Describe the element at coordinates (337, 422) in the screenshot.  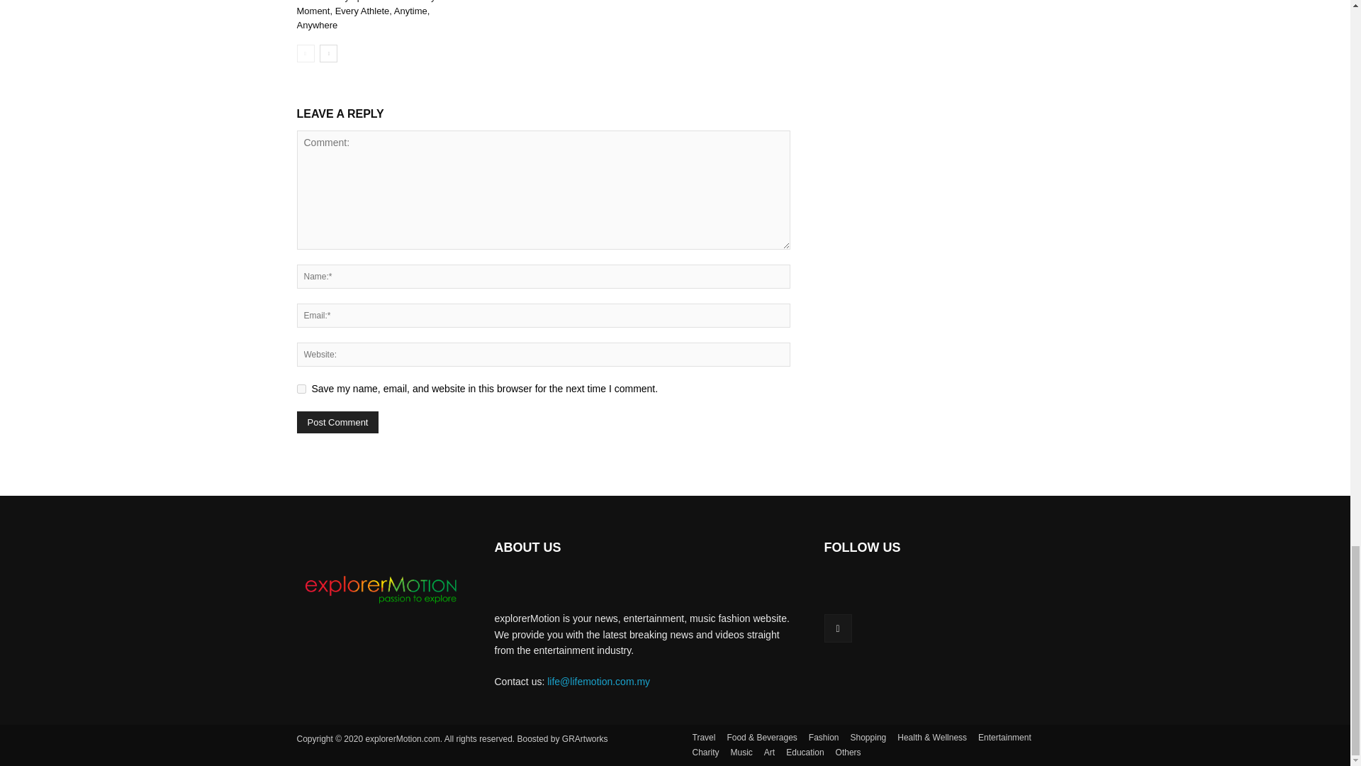
I see `Post Comment` at that location.